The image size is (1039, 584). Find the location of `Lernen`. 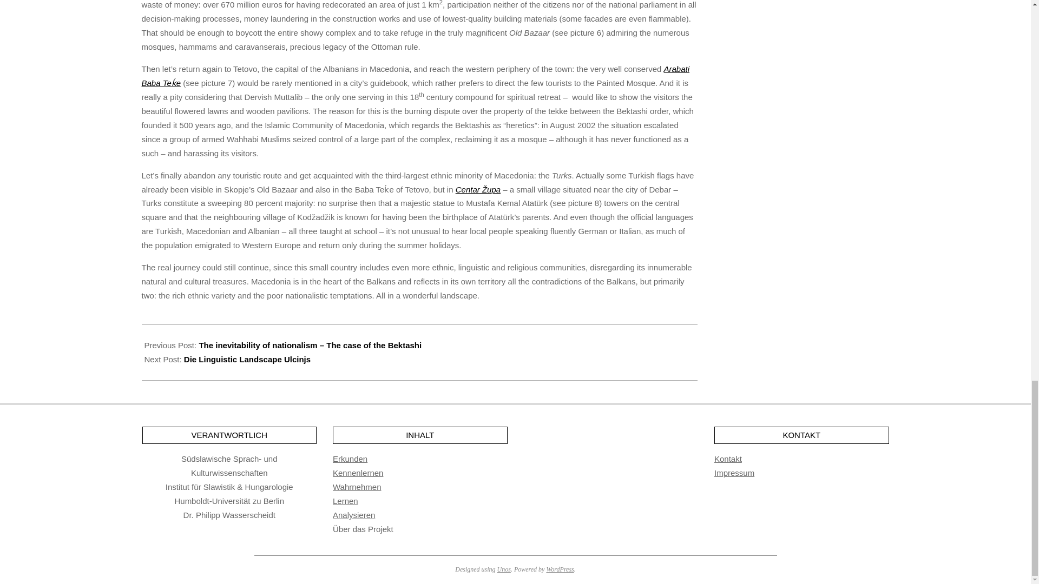

Lernen is located at coordinates (345, 501).